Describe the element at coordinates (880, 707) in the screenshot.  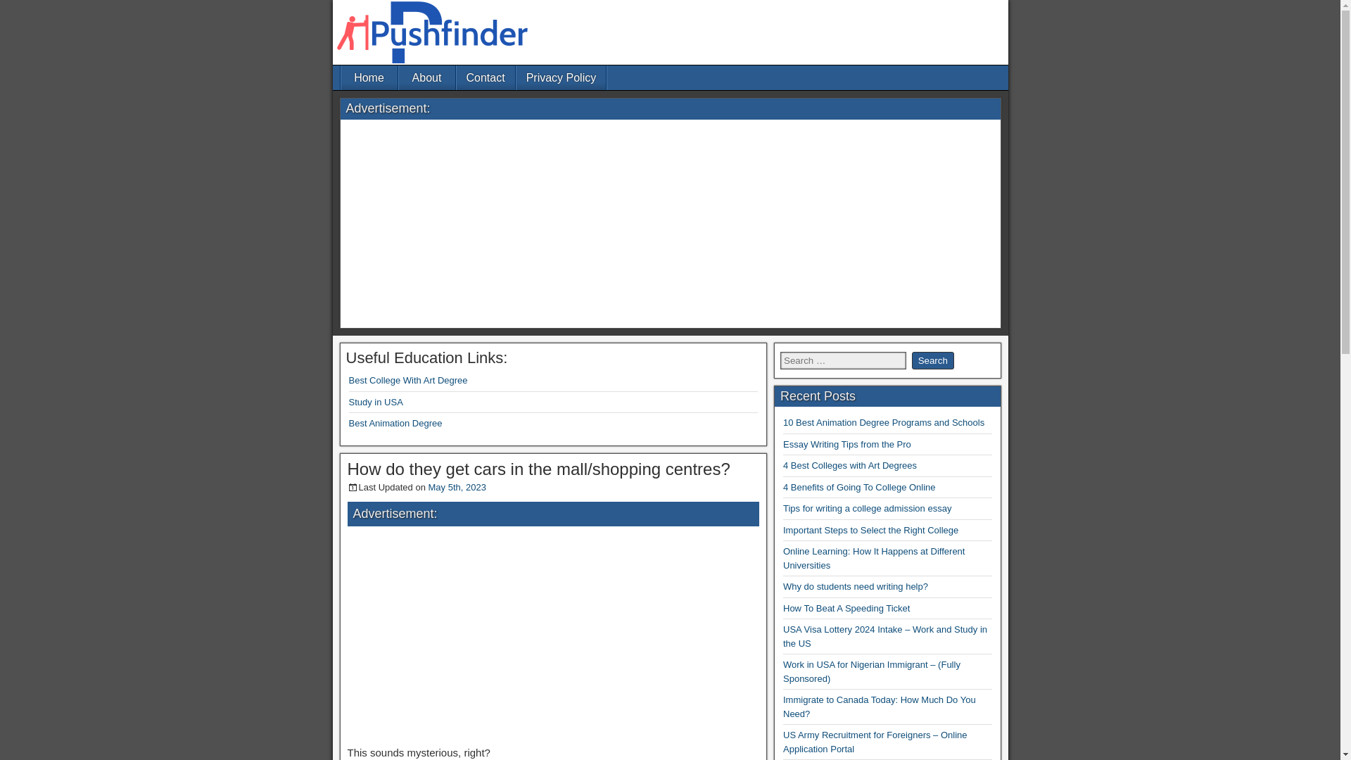
I see `Immigrate to Canada Today: How Much Do You Need?` at that location.